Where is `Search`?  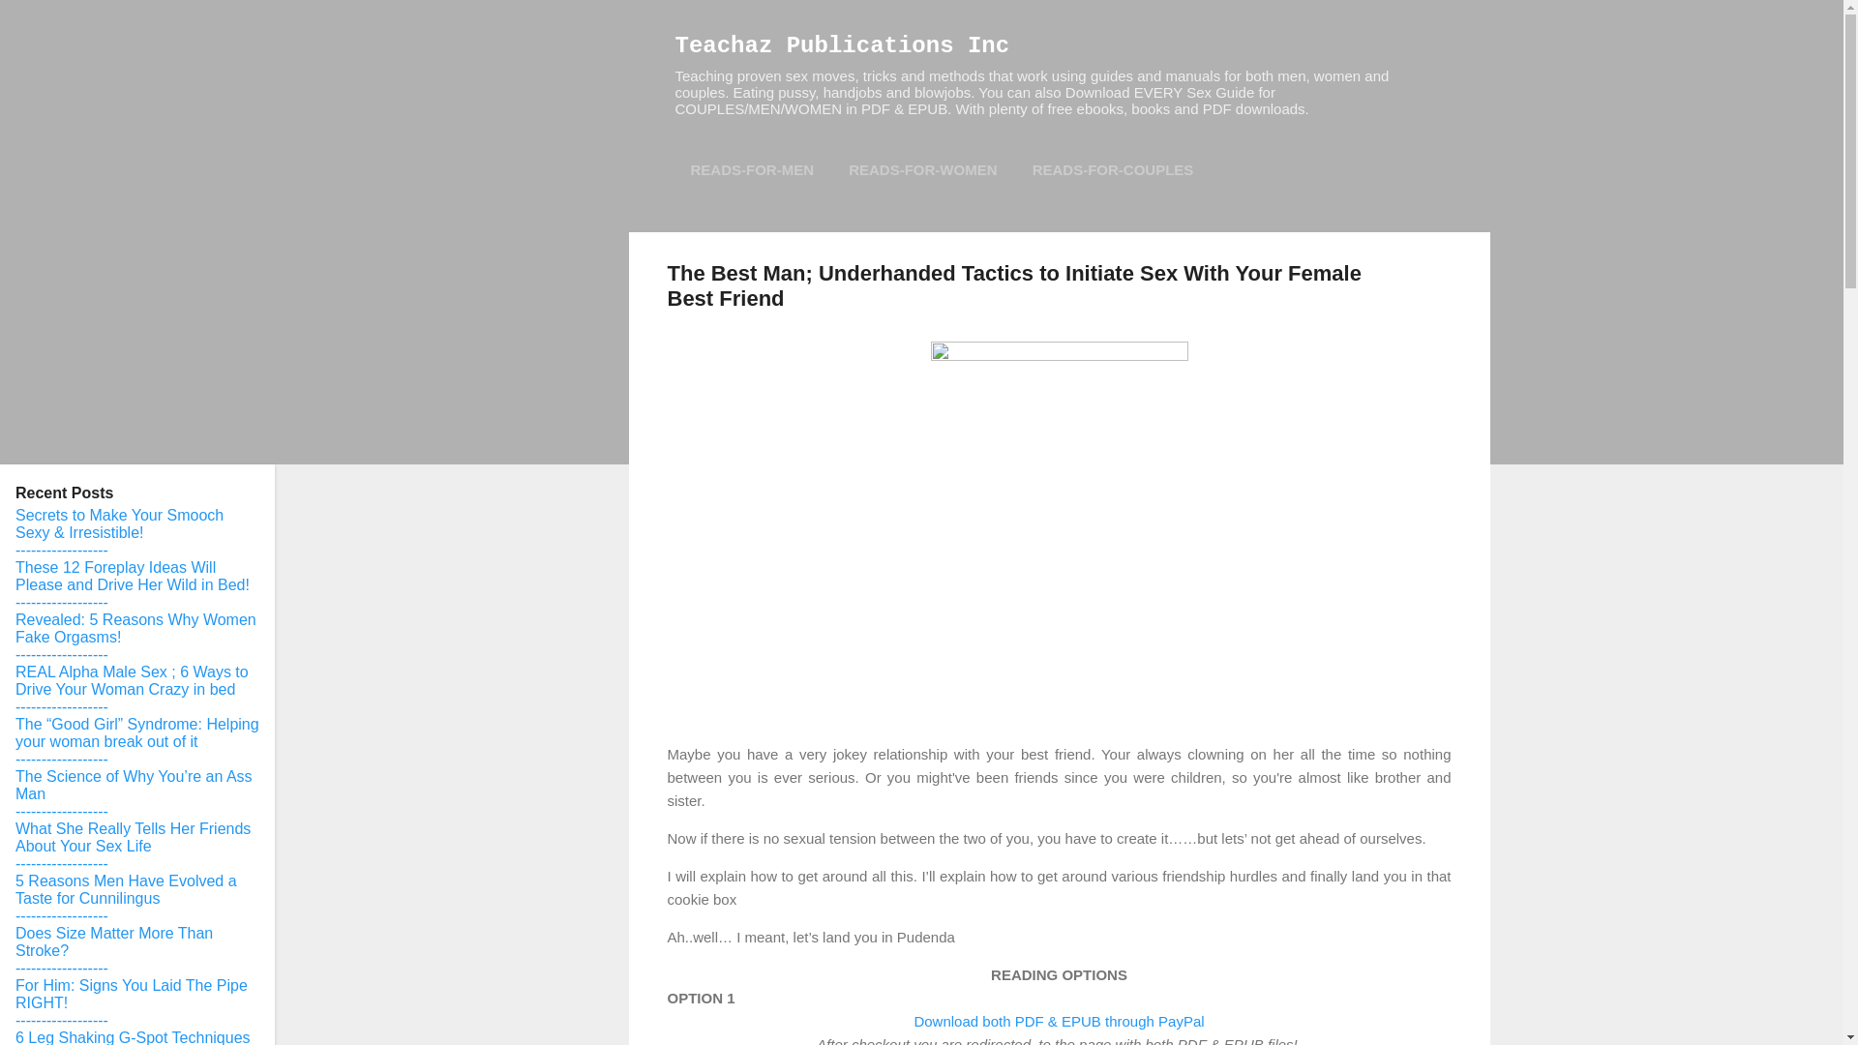 Search is located at coordinates (38, 23).